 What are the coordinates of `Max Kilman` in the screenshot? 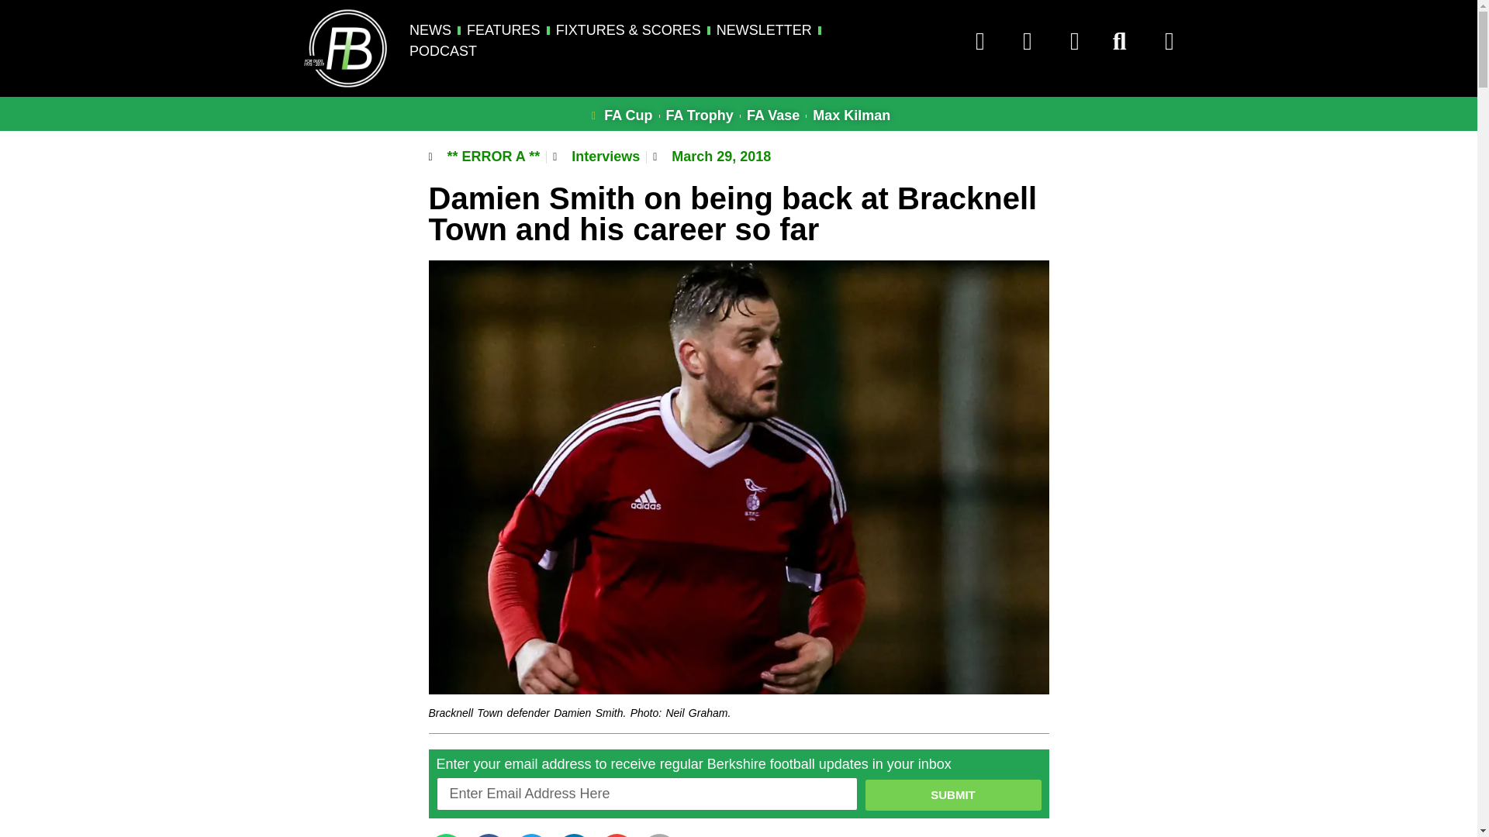 It's located at (852, 116).